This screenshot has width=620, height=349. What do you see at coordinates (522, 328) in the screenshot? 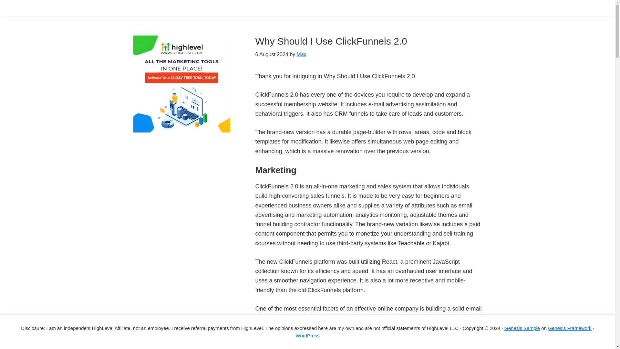
I see `Genesis Sample` at bounding box center [522, 328].